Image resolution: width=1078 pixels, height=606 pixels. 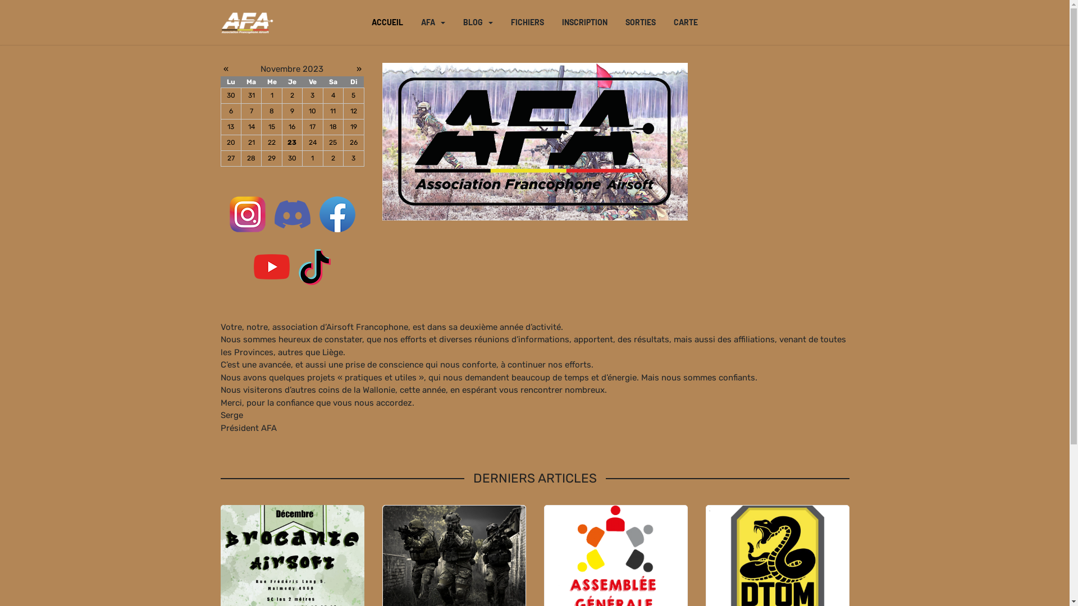 What do you see at coordinates (292, 127) in the screenshot?
I see `16` at bounding box center [292, 127].